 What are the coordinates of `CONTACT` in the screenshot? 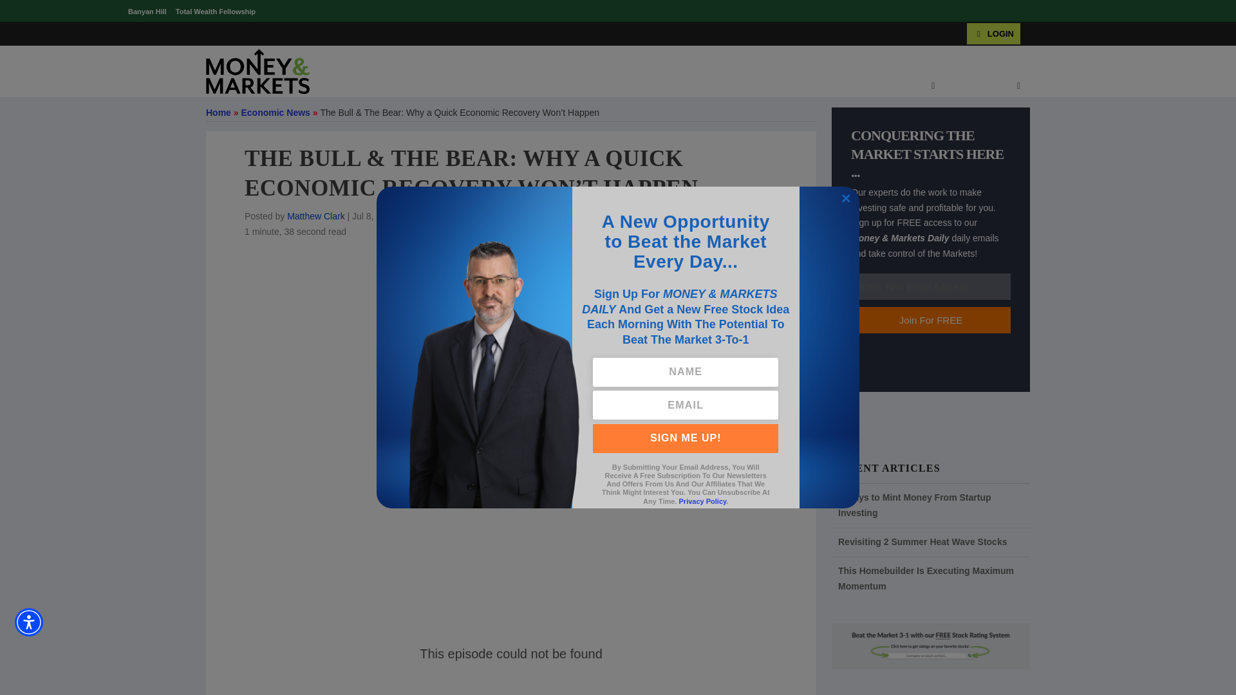 It's located at (975, 86).